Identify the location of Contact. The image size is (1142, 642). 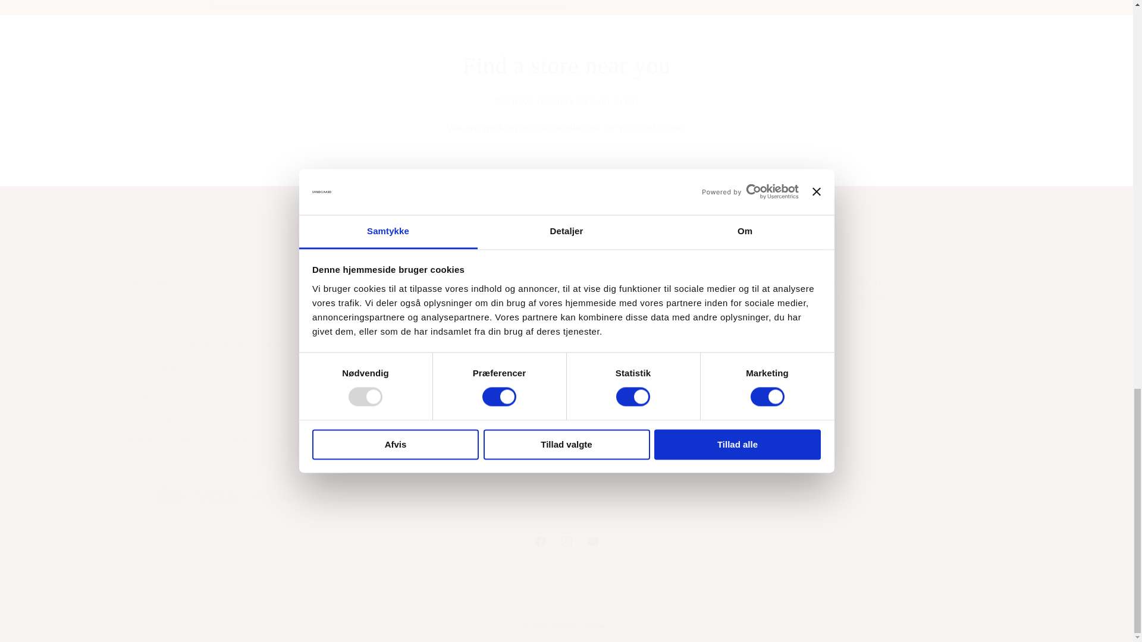
(678, 339).